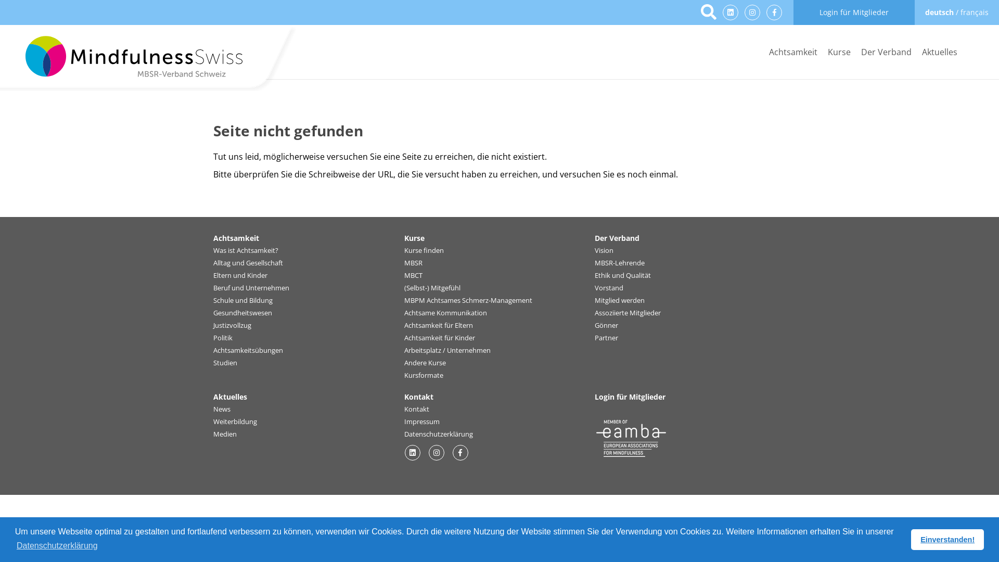 This screenshot has height=562, width=999. Describe the element at coordinates (151, 59) in the screenshot. I see `MBSR-Verband Schweiz` at that location.